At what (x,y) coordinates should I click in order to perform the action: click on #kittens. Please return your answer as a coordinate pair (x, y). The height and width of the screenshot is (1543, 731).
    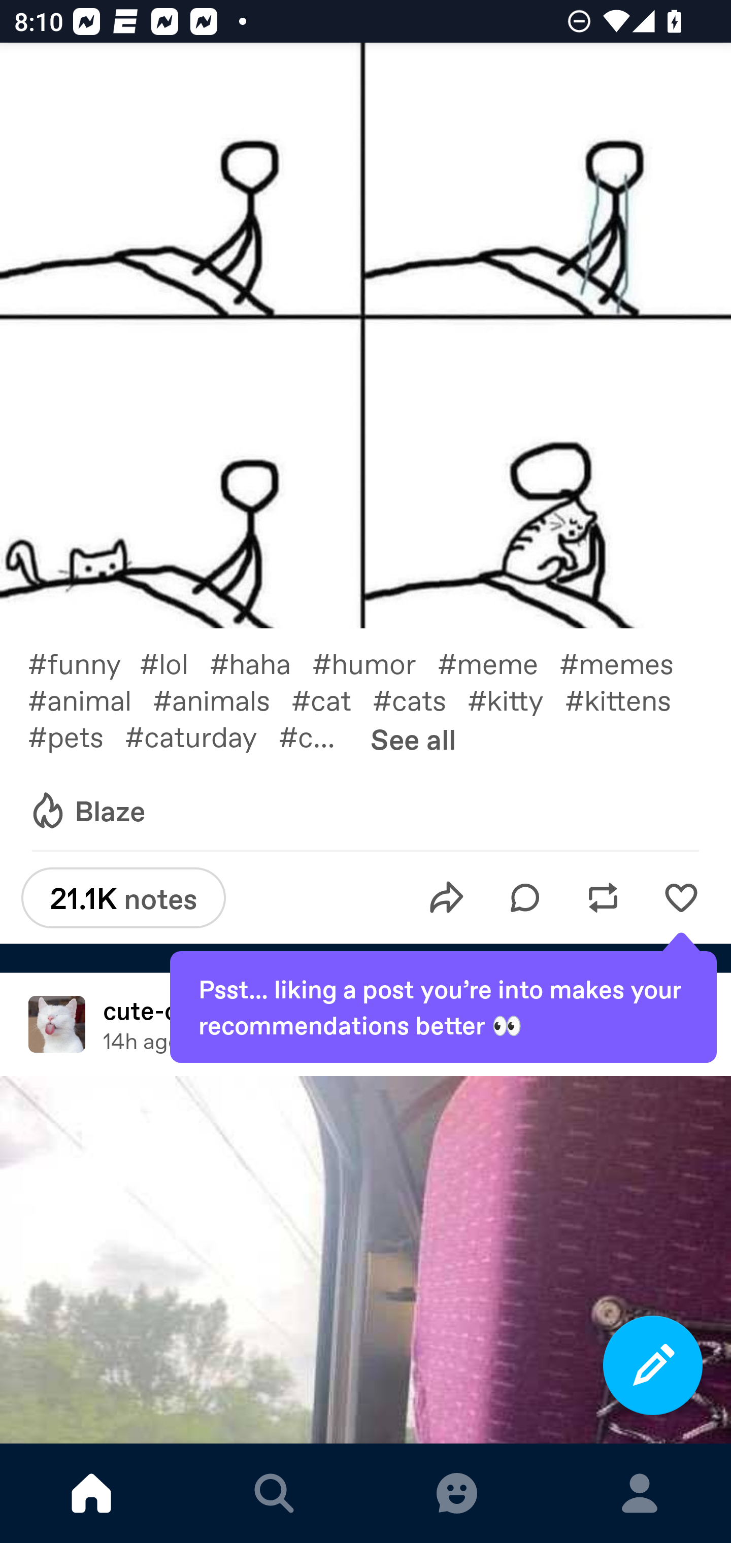
    Looking at the image, I should click on (628, 698).